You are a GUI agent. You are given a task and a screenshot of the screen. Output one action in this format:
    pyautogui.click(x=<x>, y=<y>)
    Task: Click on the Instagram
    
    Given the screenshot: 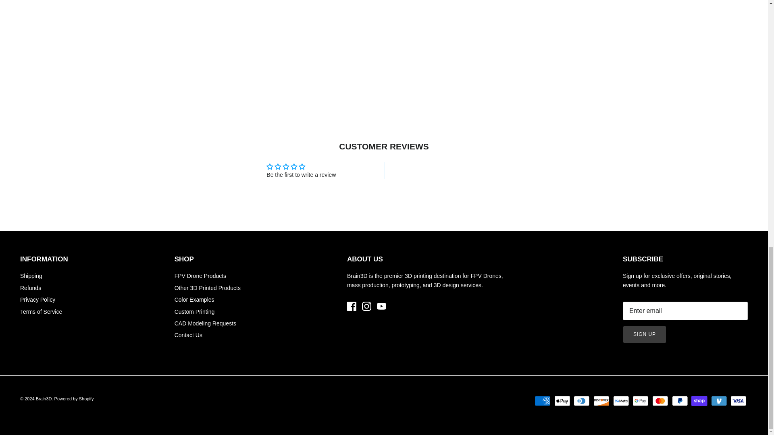 What is the action you would take?
    pyautogui.click(x=367, y=306)
    